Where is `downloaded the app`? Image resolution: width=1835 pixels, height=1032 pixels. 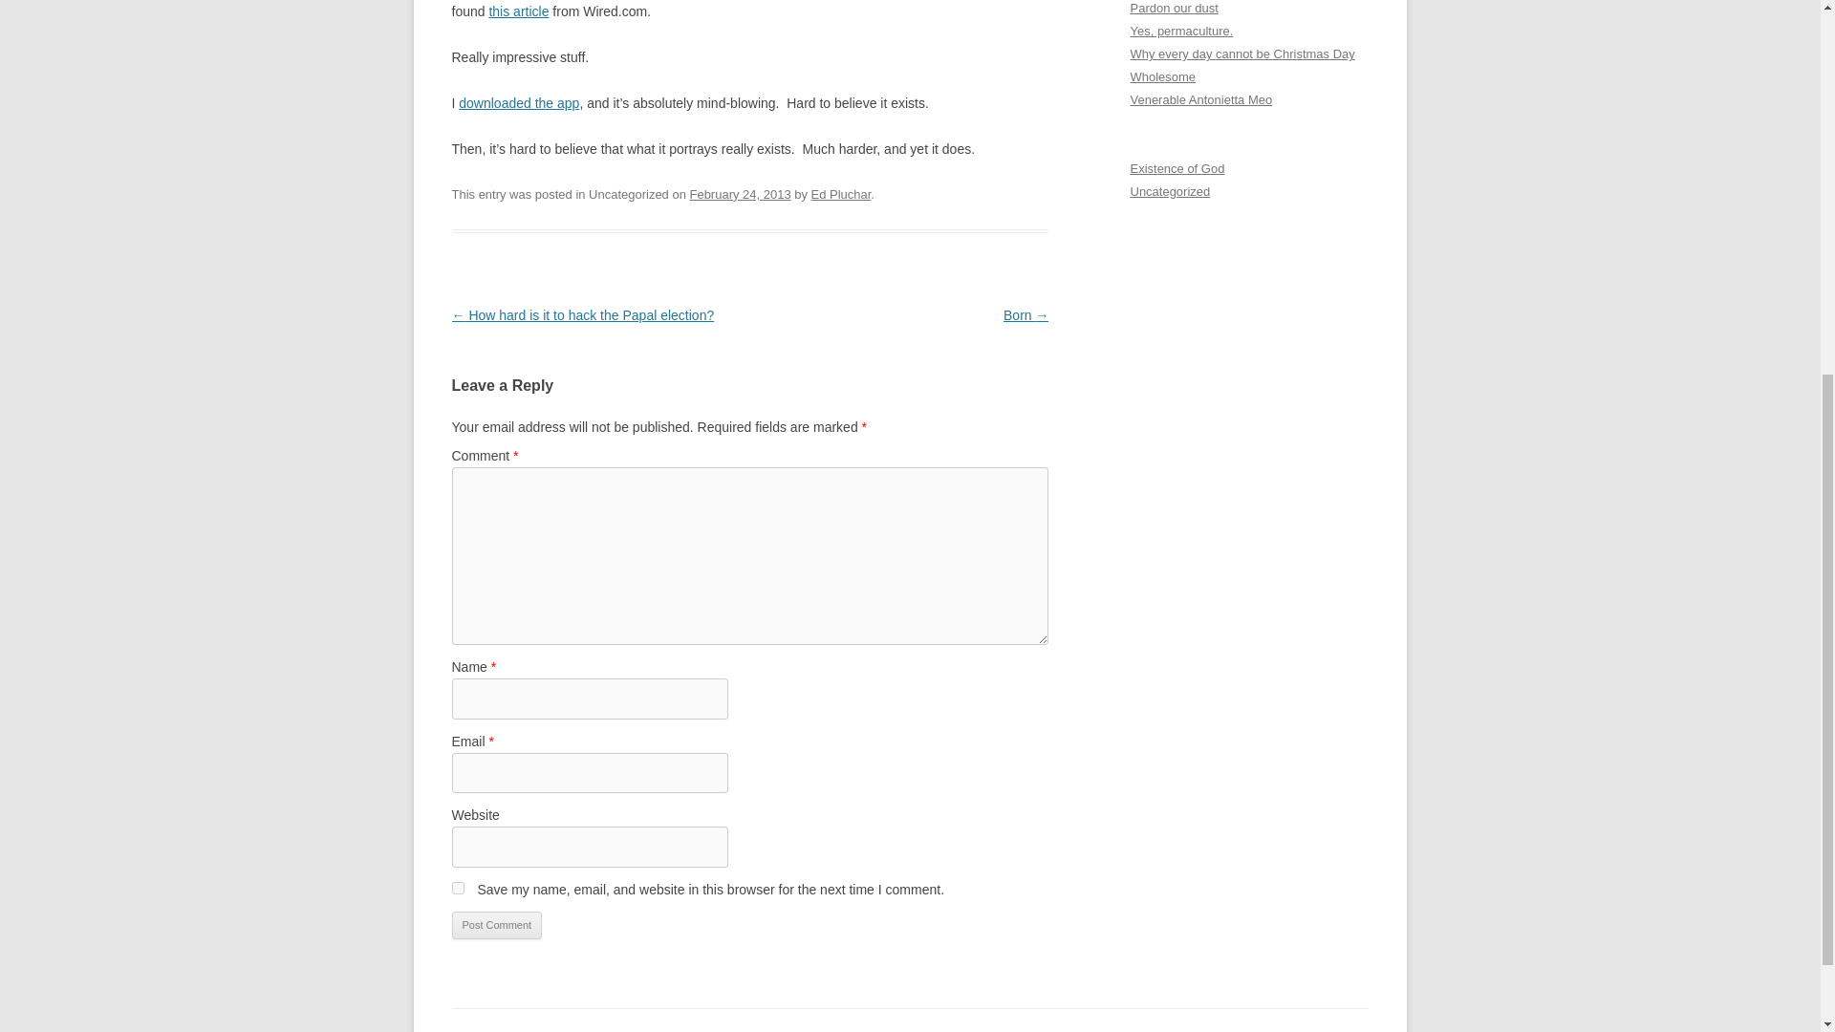 downloaded the app is located at coordinates (519, 103).